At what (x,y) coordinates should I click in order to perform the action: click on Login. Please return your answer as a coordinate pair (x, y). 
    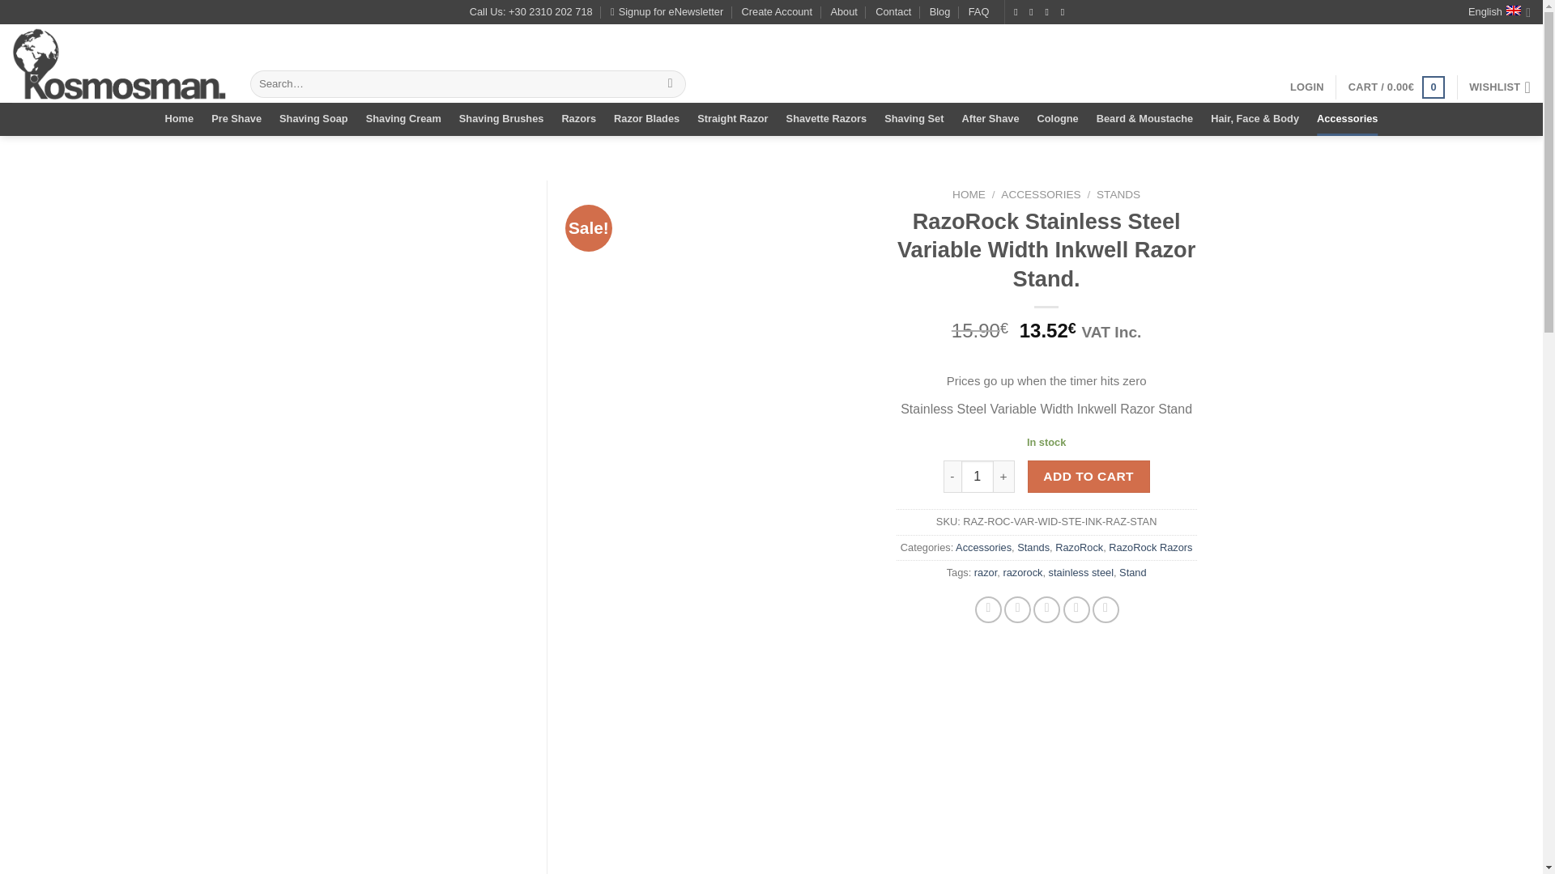
    Looking at the image, I should click on (1307, 87).